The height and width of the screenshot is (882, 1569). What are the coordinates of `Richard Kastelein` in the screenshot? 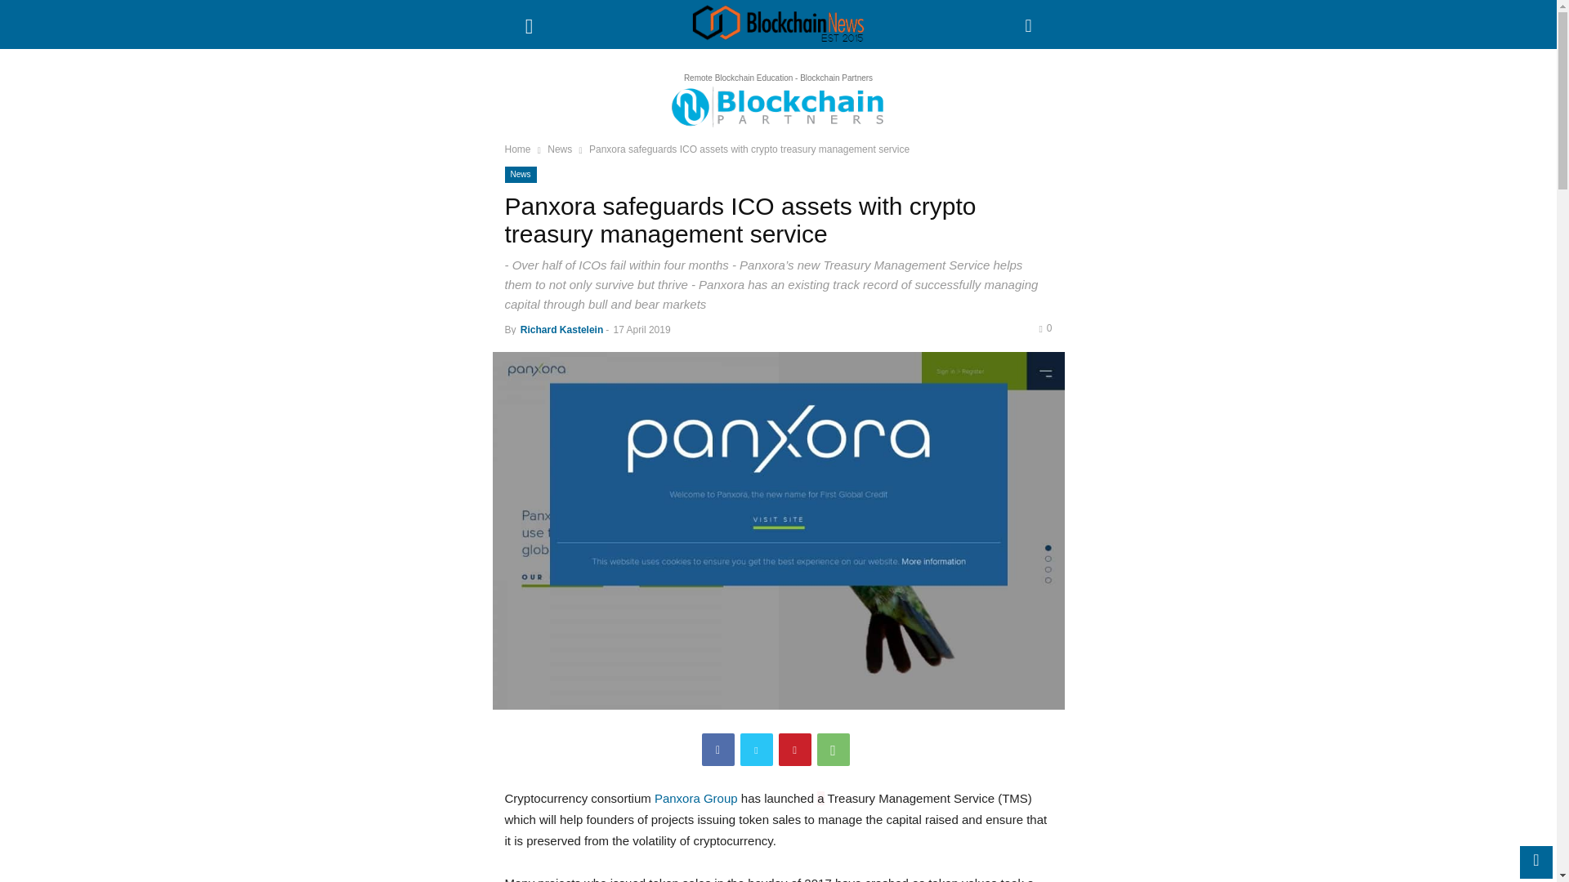 It's located at (561, 330).